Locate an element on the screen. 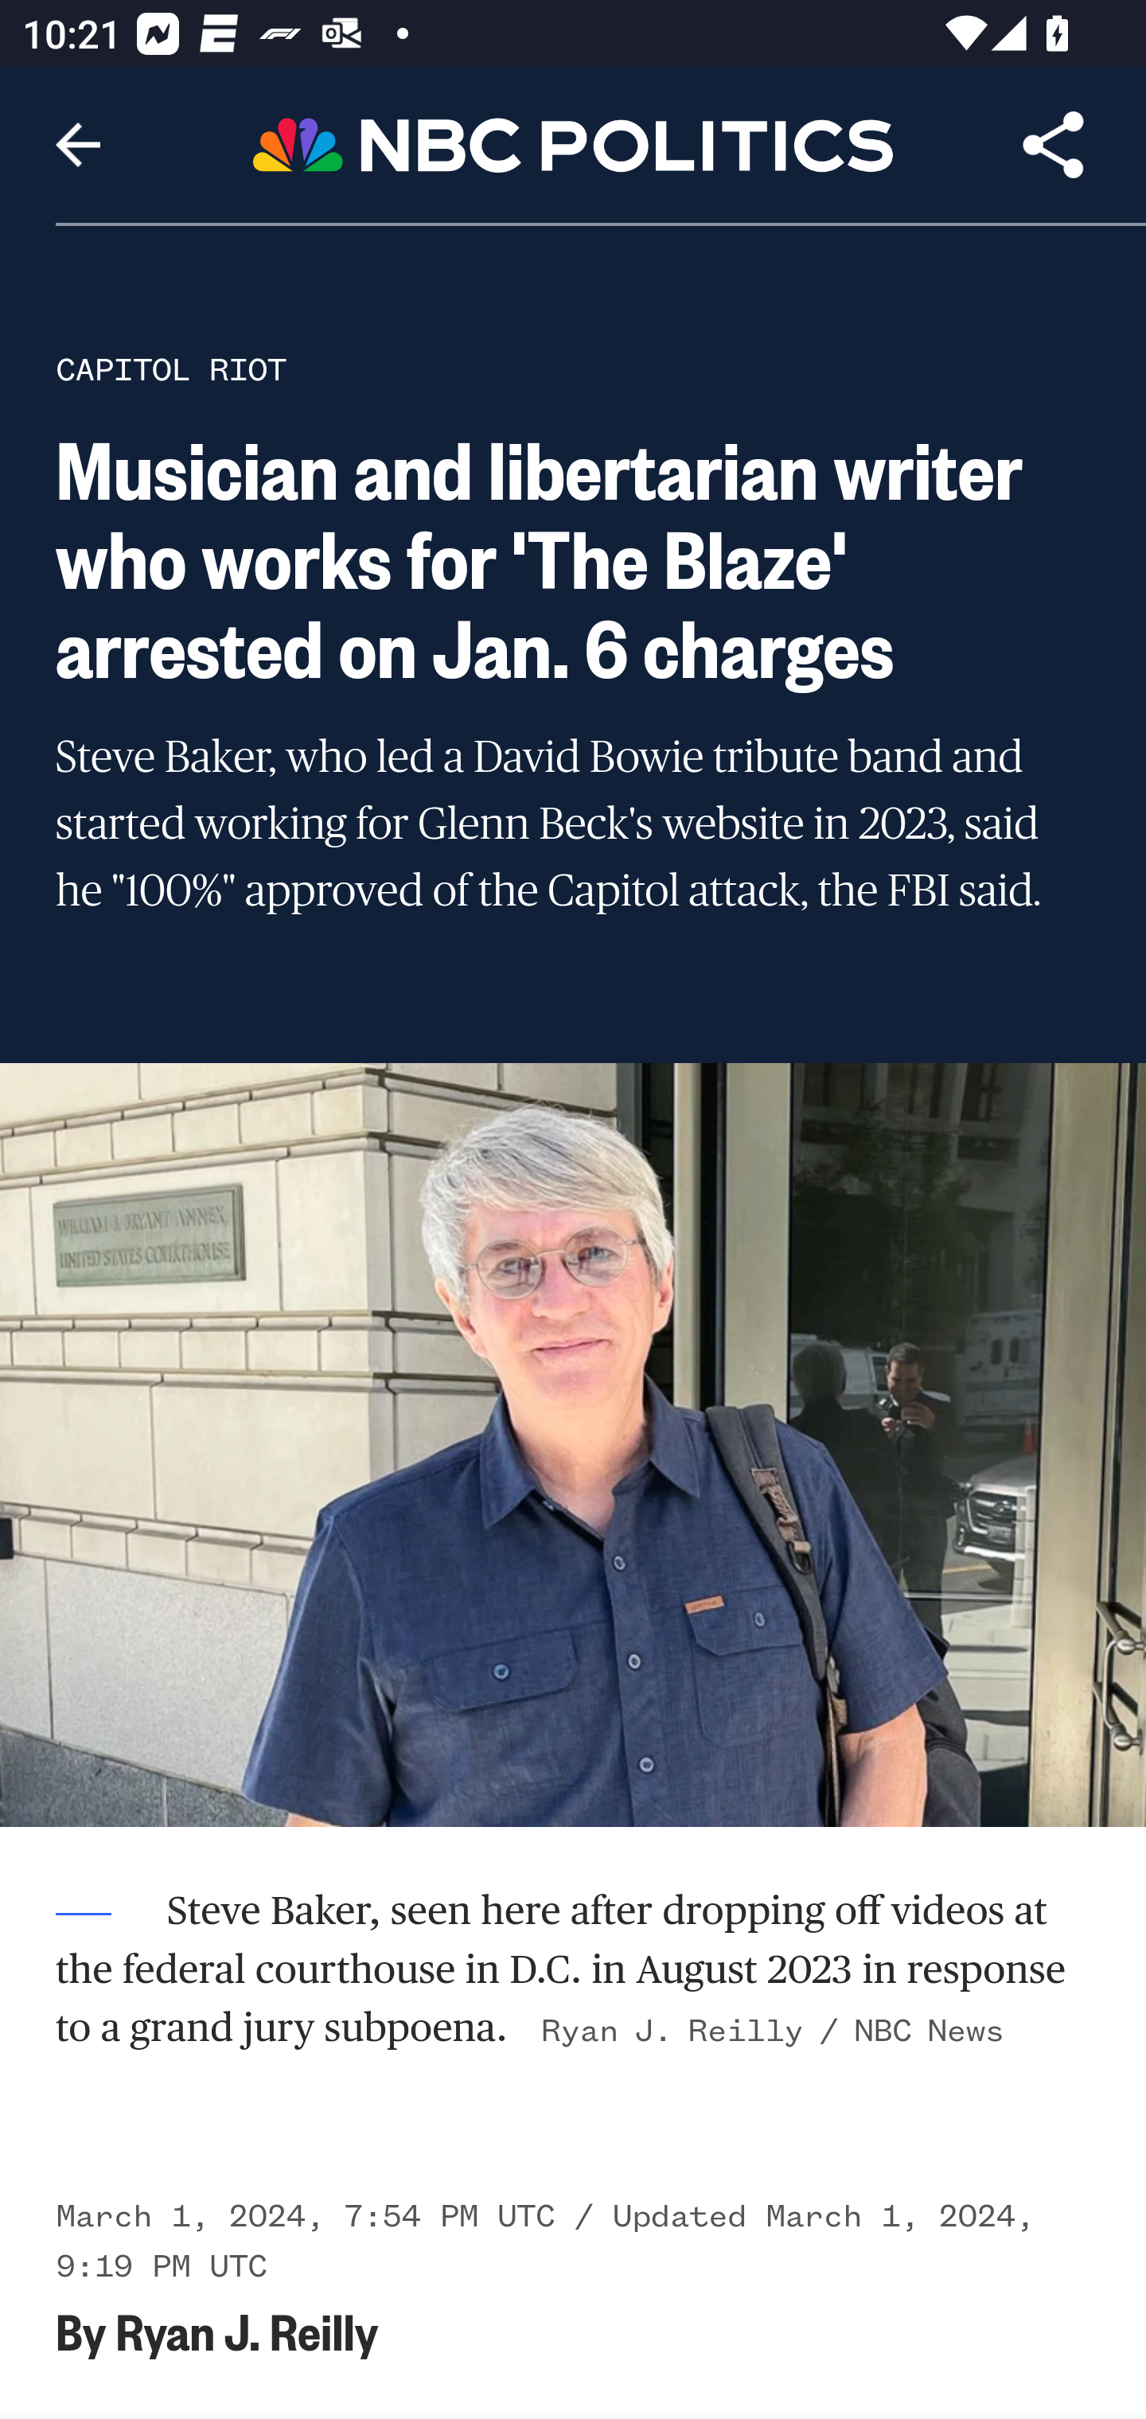  Share Article, button is located at coordinates (1054, 145).